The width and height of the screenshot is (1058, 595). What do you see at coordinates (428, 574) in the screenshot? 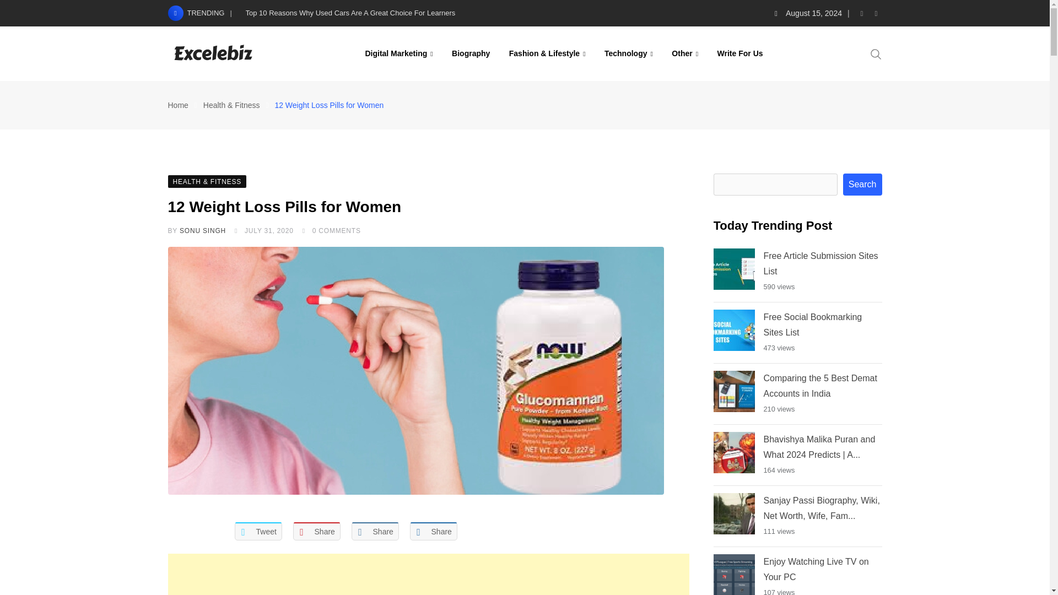
I see `Advertisement` at bounding box center [428, 574].